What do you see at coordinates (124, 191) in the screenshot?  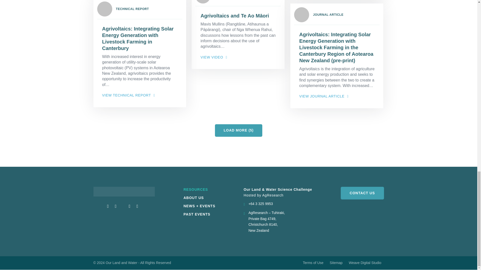 I see `Our Land And Water Ribbon Horizontal White Logo` at bounding box center [124, 191].